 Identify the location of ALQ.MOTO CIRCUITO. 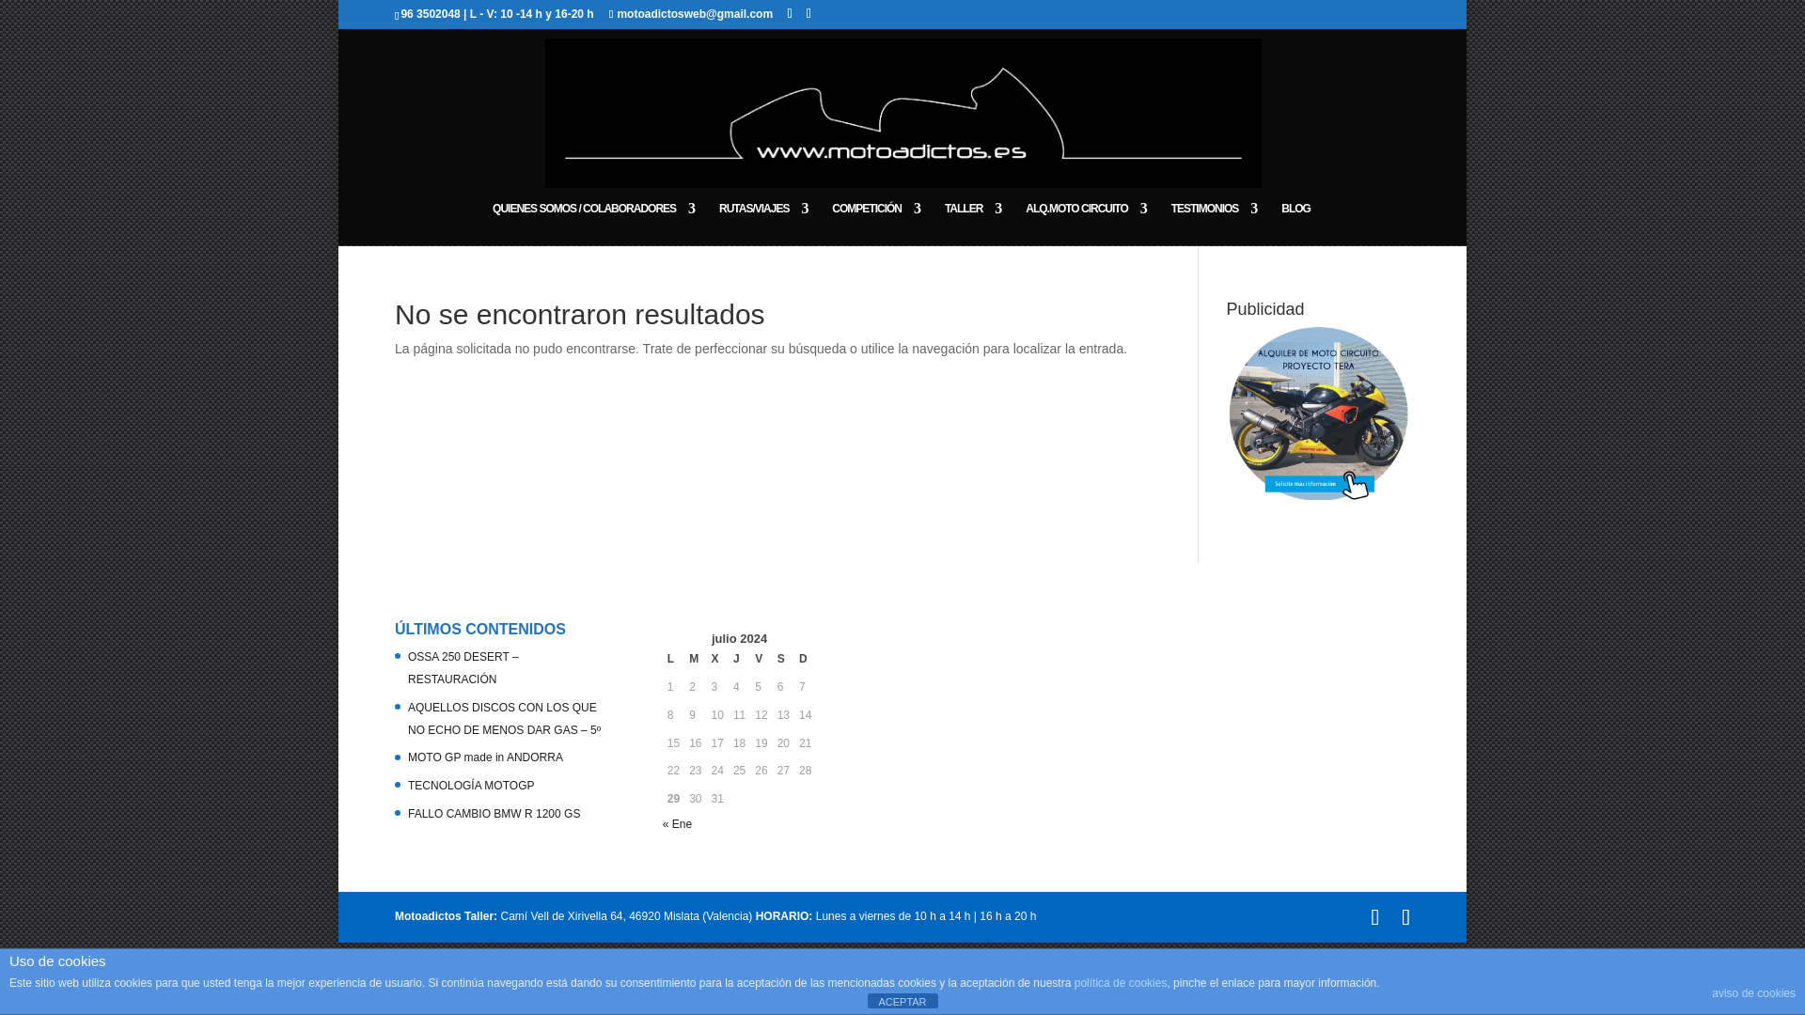
(1085, 224).